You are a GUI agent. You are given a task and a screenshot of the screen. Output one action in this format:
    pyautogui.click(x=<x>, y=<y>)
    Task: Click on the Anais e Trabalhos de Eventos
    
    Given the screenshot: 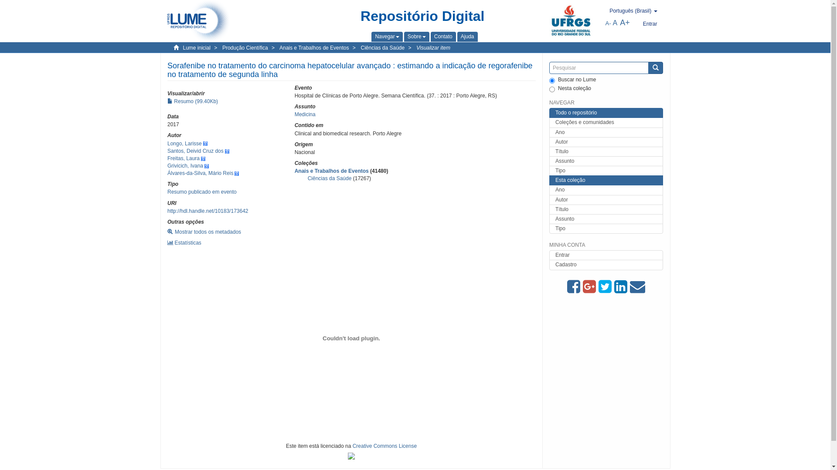 What is the action you would take?
    pyautogui.click(x=331, y=171)
    